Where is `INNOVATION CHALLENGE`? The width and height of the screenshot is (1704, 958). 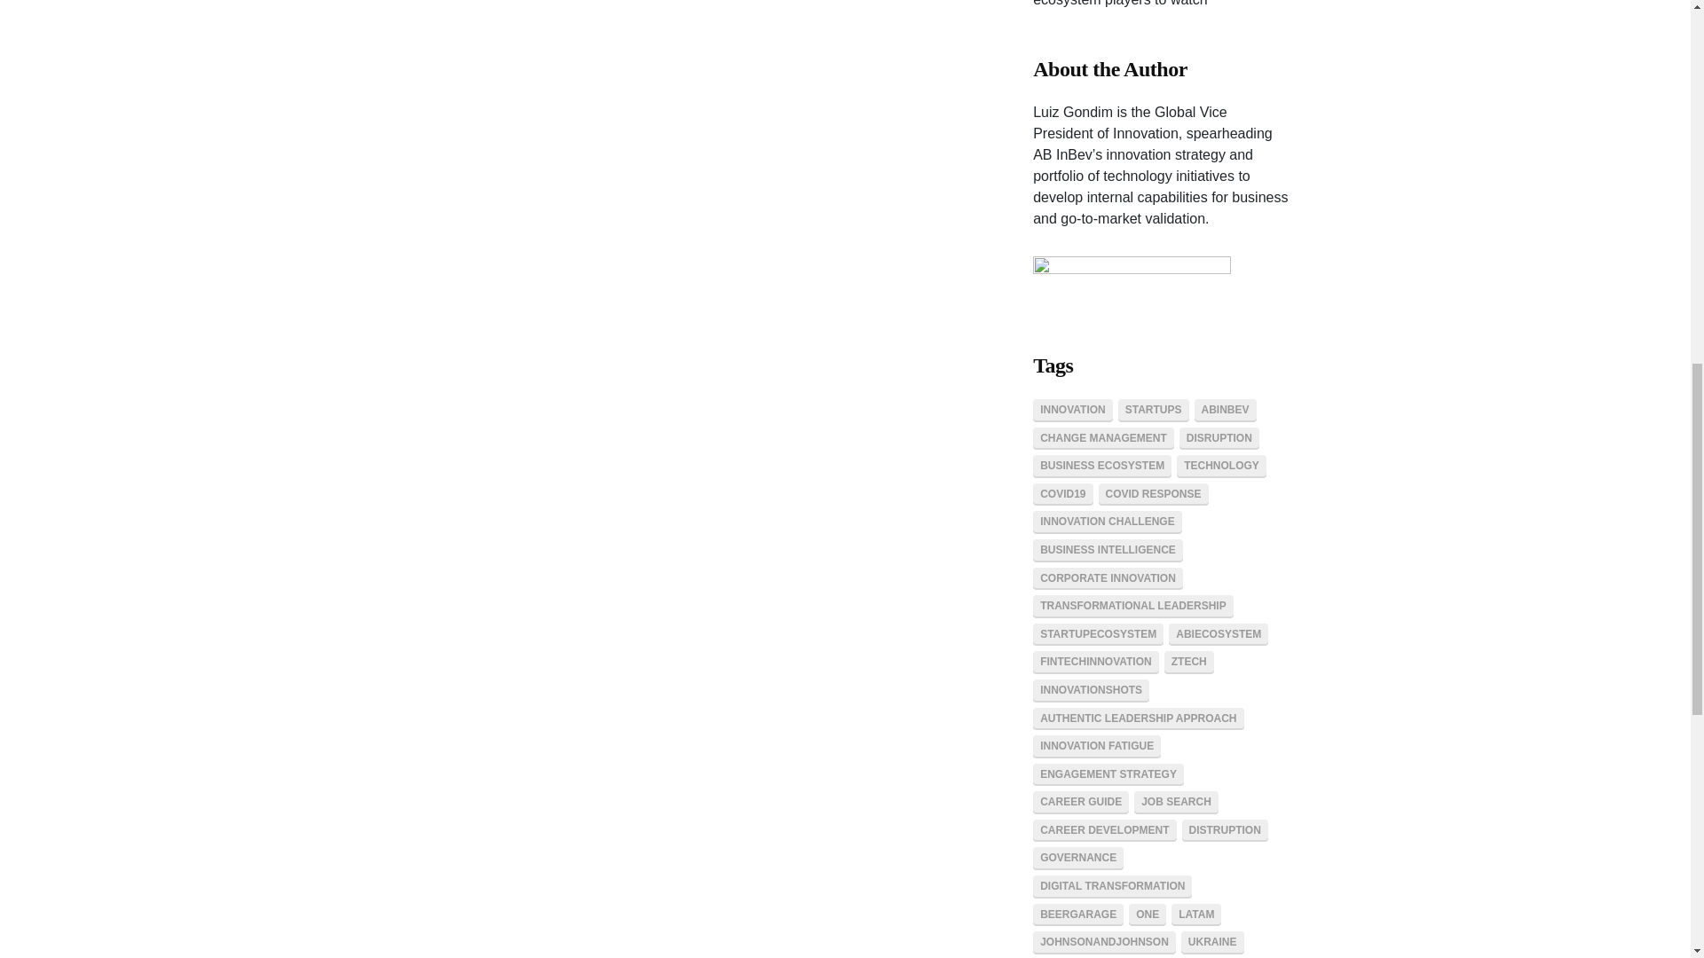 INNOVATION CHALLENGE is located at coordinates (1108, 522).